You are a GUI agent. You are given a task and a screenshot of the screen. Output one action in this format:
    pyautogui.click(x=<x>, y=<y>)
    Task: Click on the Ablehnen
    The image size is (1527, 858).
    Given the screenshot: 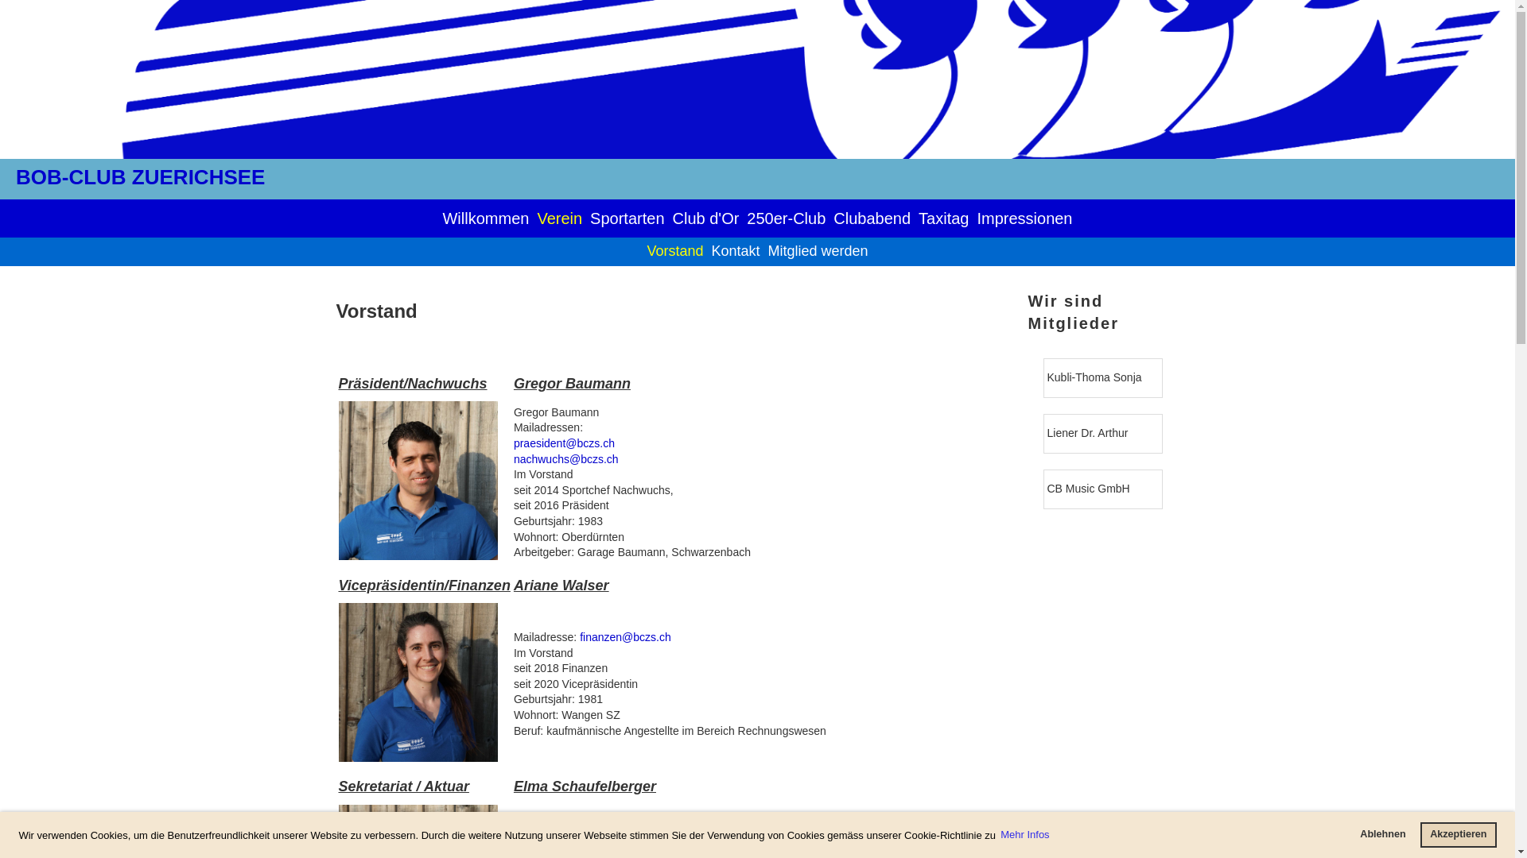 What is the action you would take?
    pyautogui.click(x=1383, y=835)
    